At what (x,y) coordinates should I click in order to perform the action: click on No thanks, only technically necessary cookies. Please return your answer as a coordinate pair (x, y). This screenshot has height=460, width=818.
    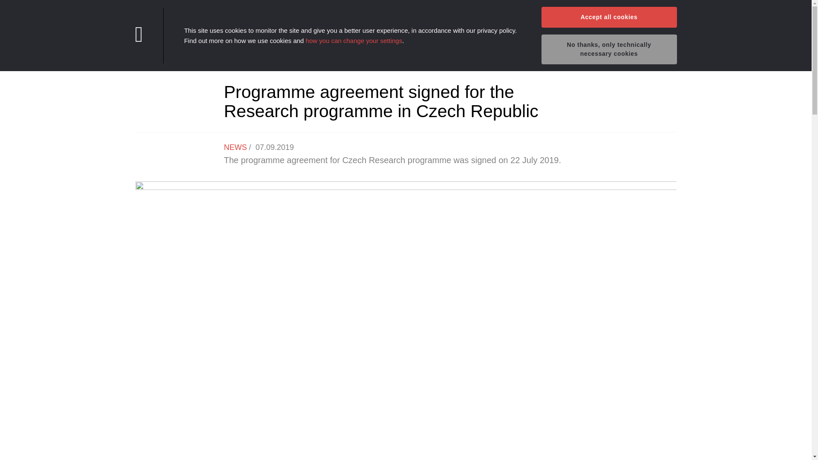
    Looking at the image, I should click on (608, 49).